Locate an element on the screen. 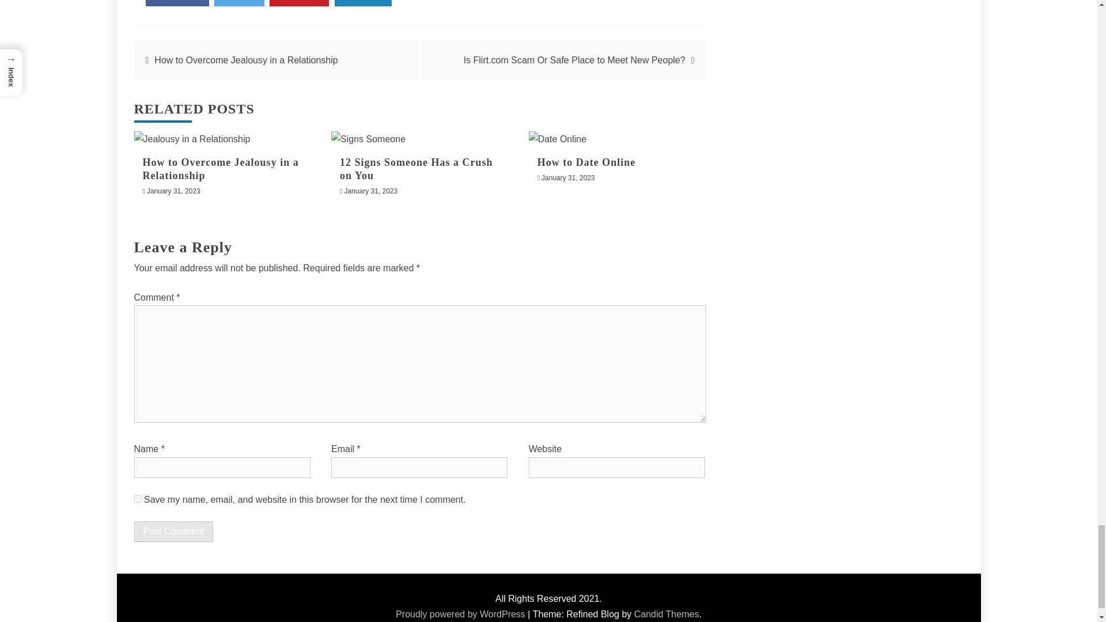  Is Flirt.com Scam Or Safe Place to Meet New People? is located at coordinates (574, 60).